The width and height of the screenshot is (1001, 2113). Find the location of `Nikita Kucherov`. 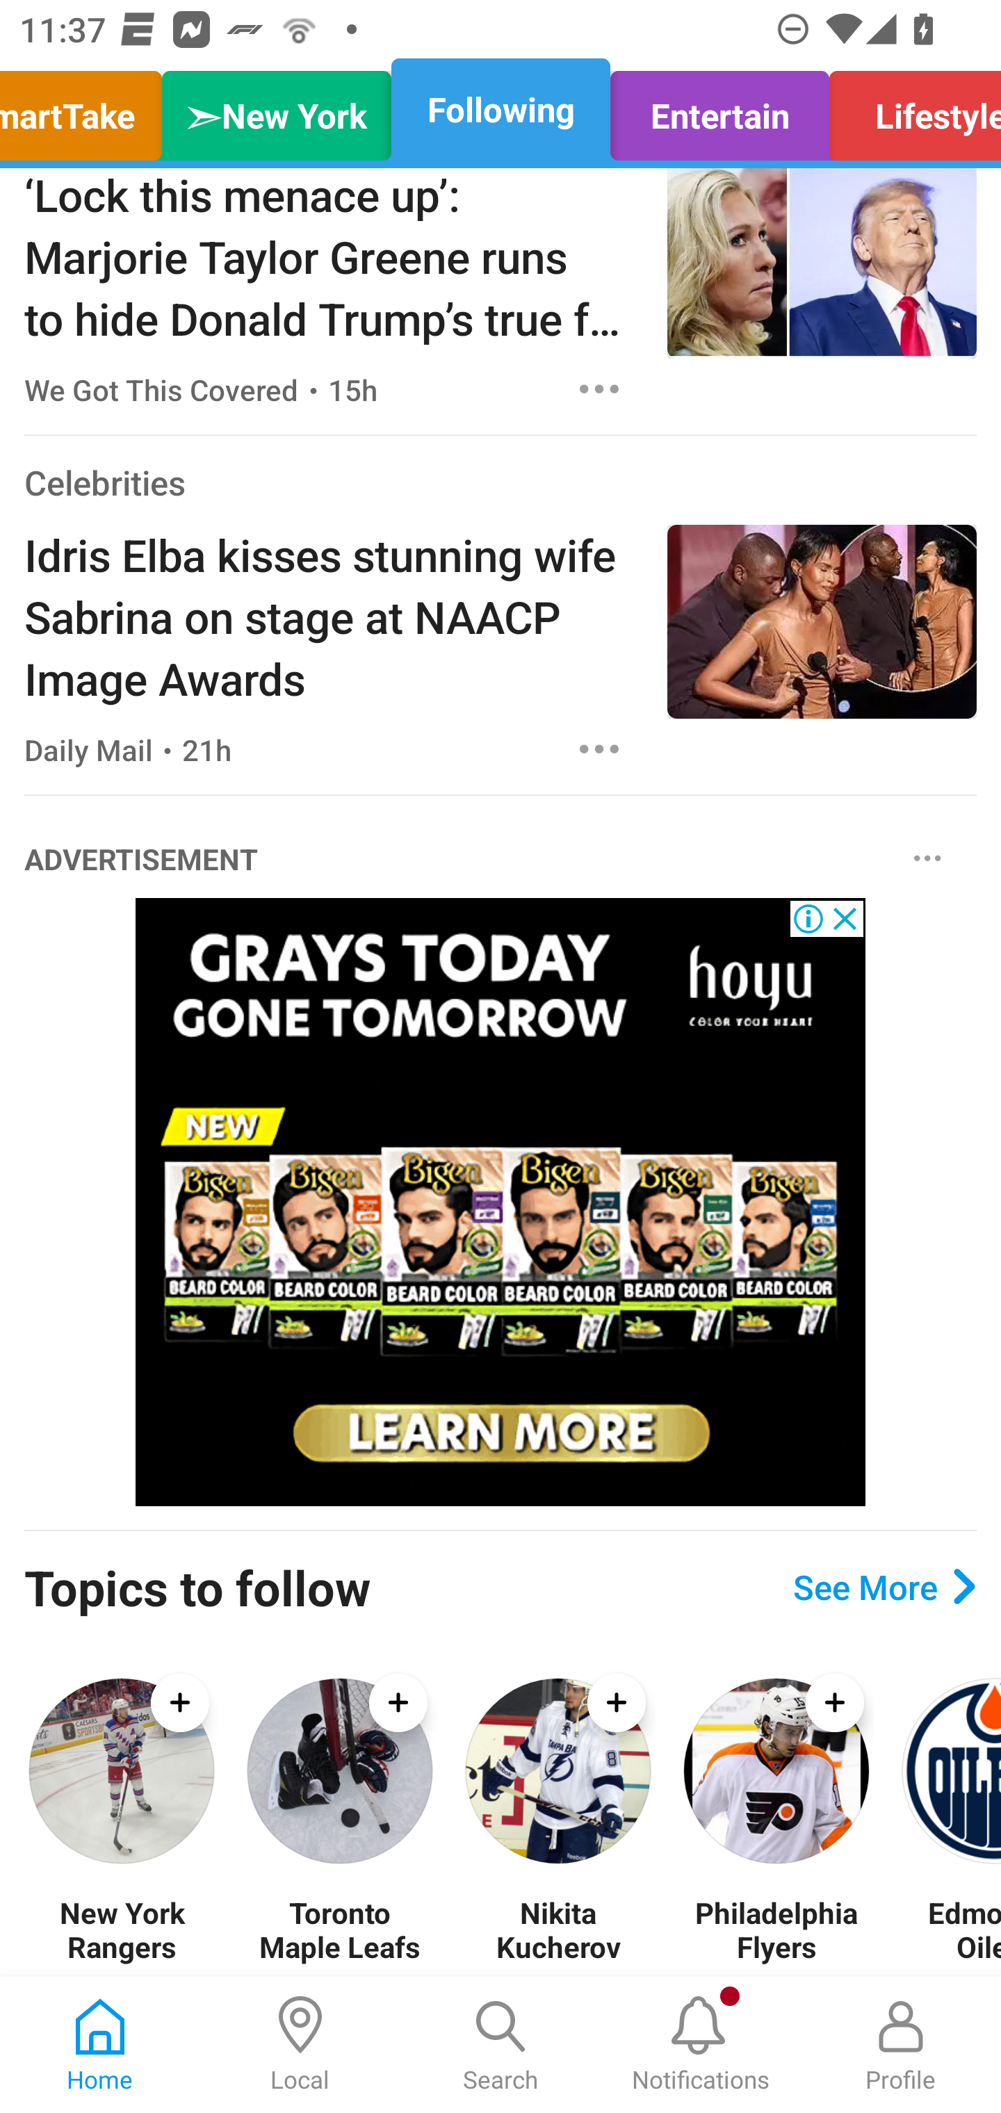

Nikita Kucherov is located at coordinates (558, 1930).